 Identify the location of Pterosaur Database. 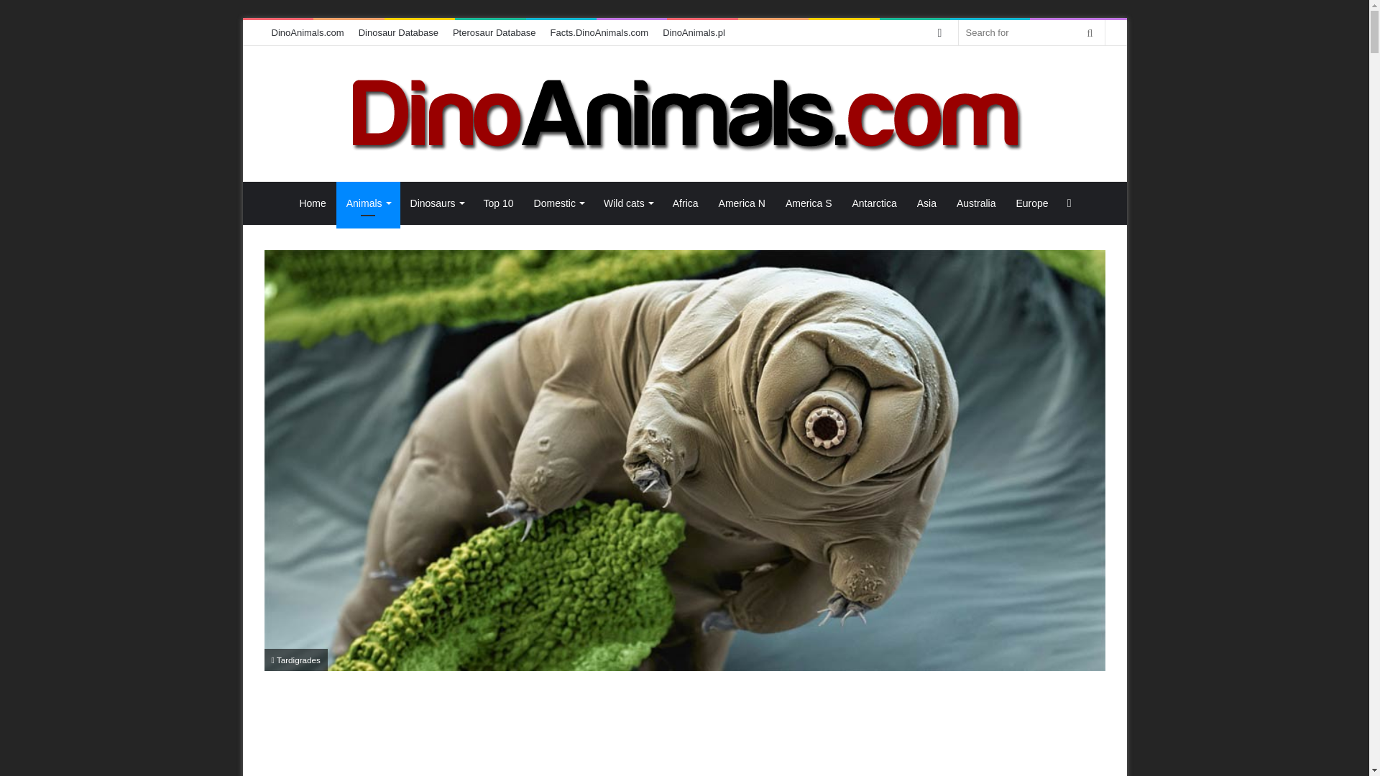
(494, 32).